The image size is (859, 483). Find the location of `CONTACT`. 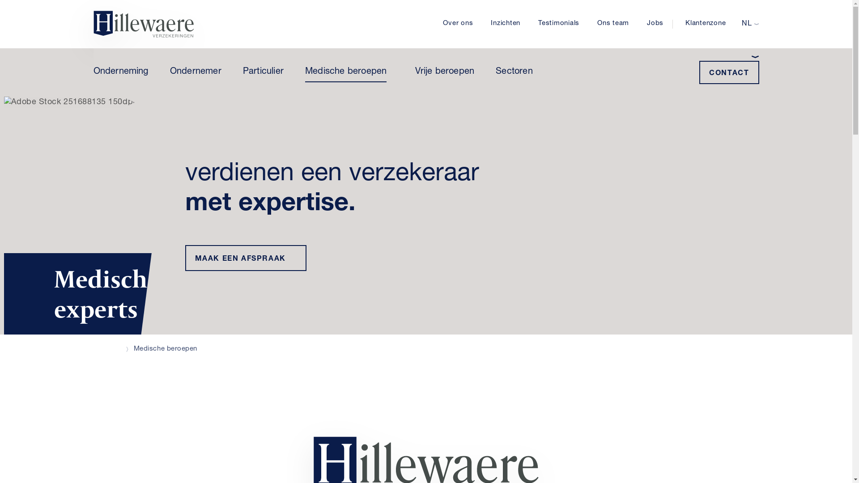

CONTACT is located at coordinates (729, 72).